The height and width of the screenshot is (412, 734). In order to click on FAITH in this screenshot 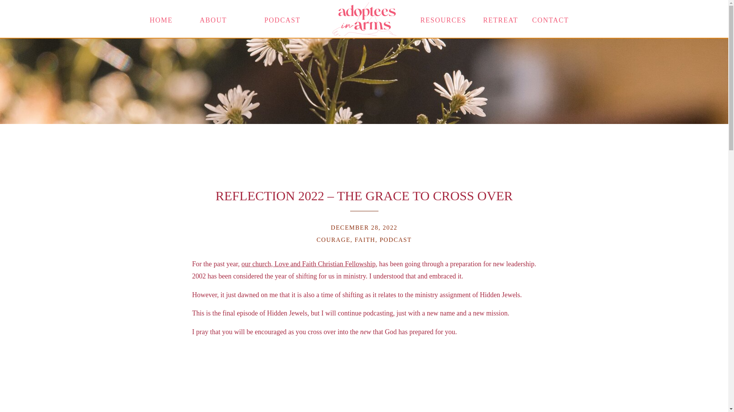, I will do `click(365, 240)`.